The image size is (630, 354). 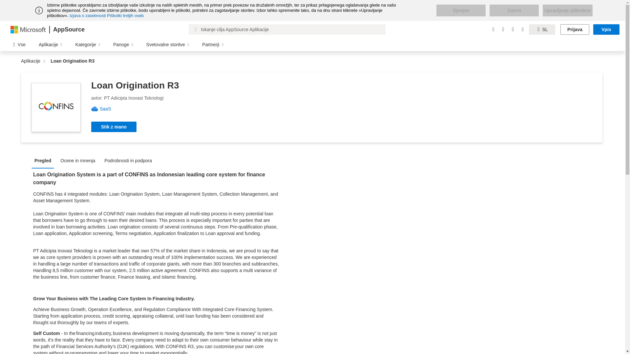 I want to click on Pregled, so click(x=44, y=160).